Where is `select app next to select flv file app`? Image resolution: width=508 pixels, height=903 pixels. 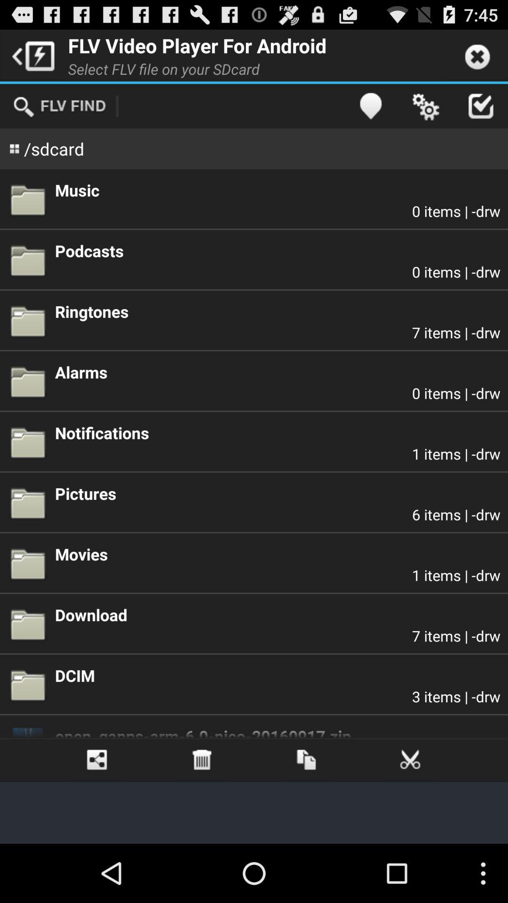 select app next to select flv file app is located at coordinates (371, 106).